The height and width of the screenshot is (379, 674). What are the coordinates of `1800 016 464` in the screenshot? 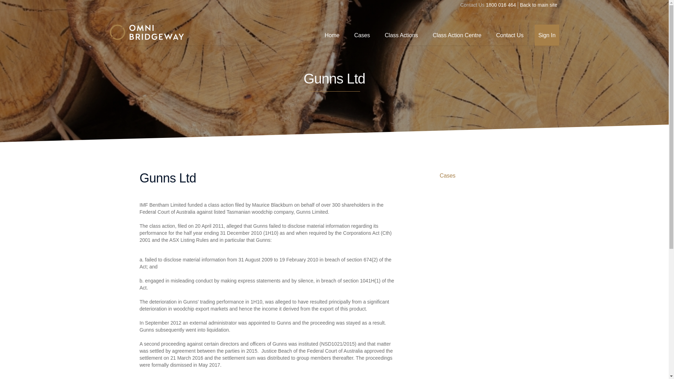 It's located at (501, 5).